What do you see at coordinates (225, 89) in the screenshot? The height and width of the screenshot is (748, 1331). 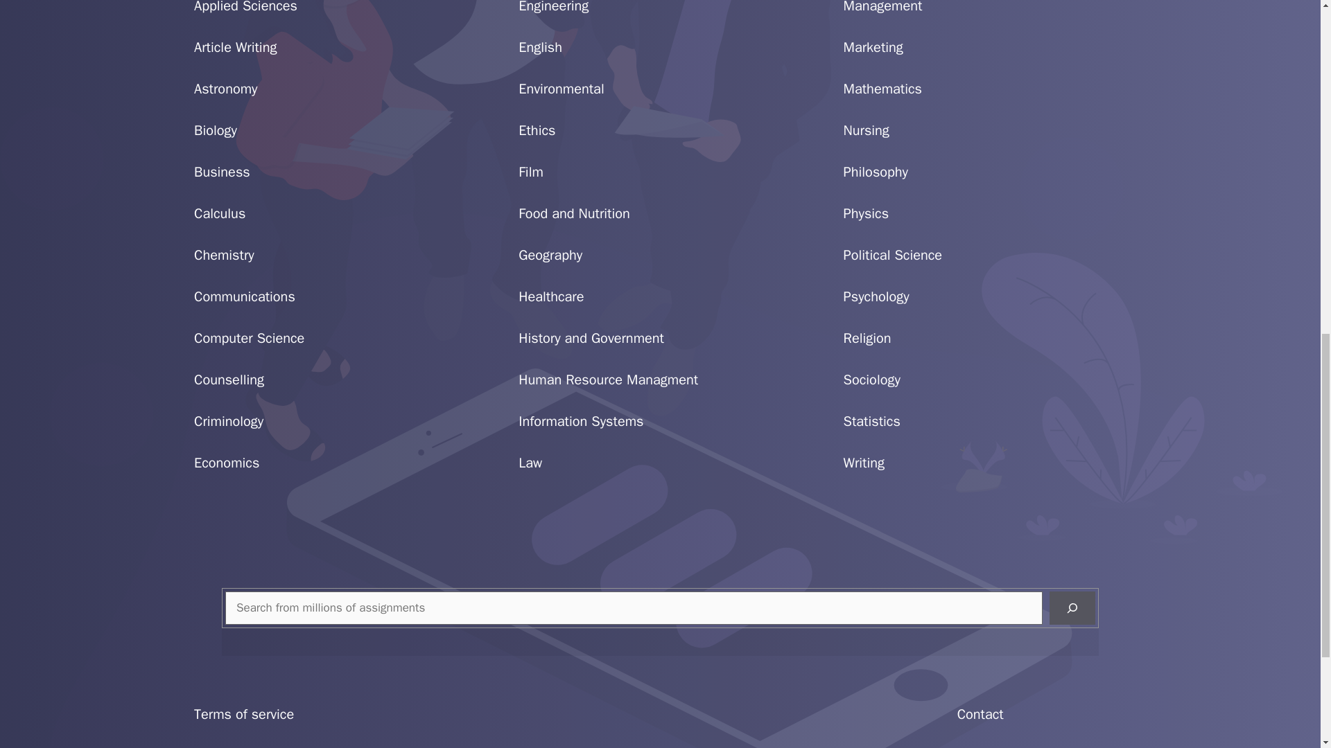 I see `Astronomy` at bounding box center [225, 89].